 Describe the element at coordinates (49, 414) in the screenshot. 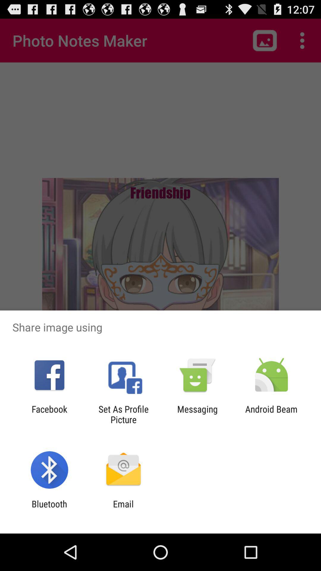

I see `jump until the facebook icon` at that location.